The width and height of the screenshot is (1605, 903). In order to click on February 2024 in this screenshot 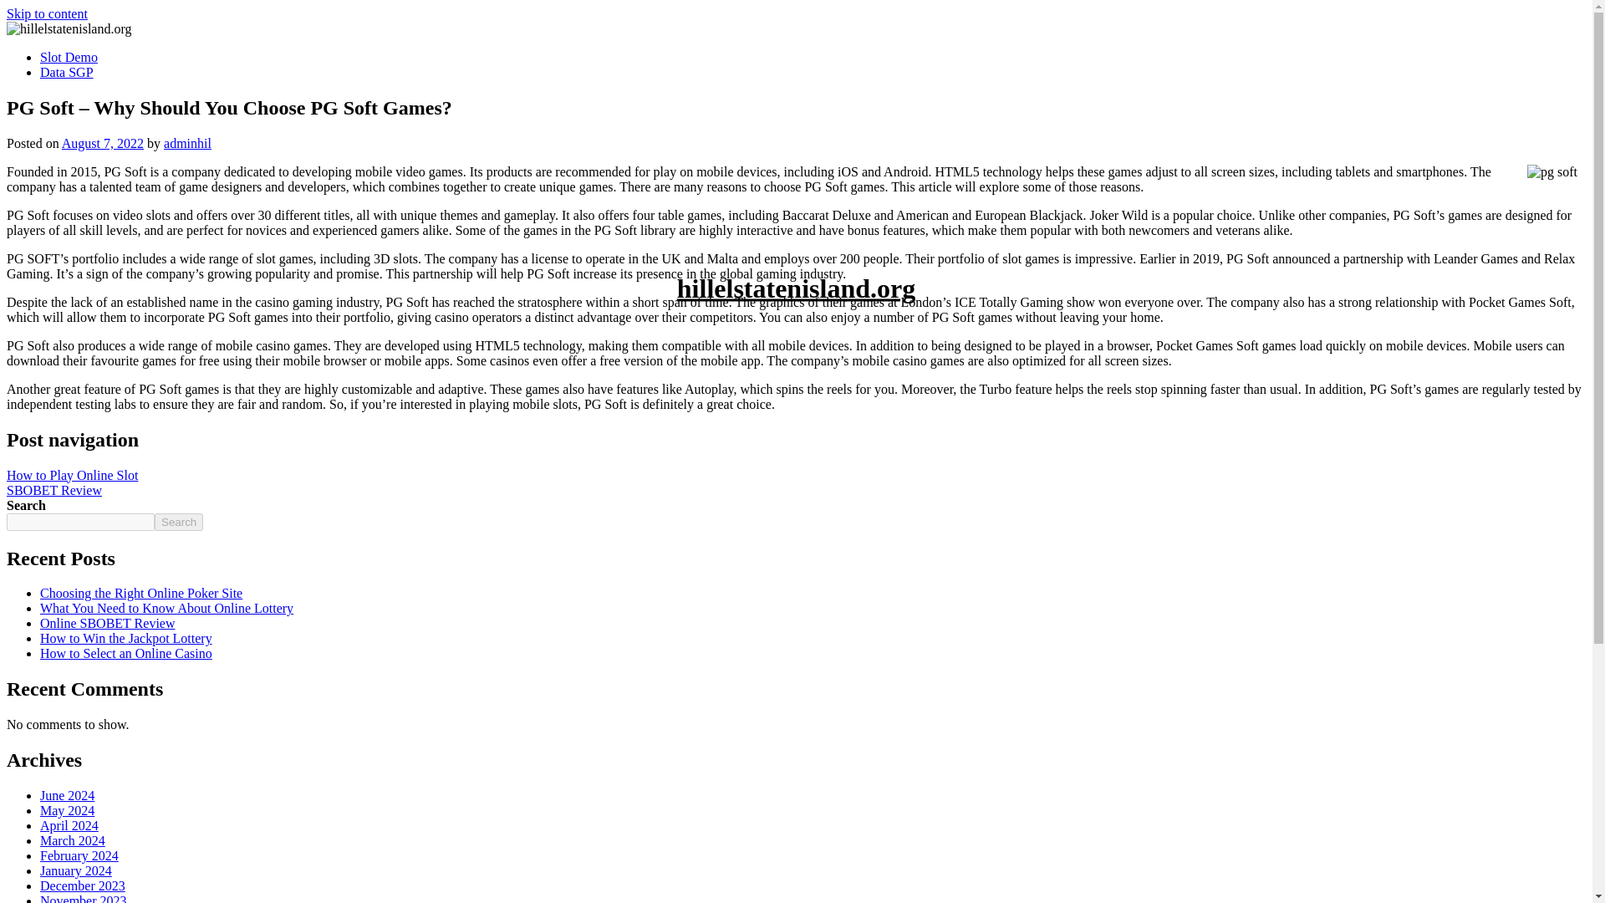, I will do `click(79, 856)`.